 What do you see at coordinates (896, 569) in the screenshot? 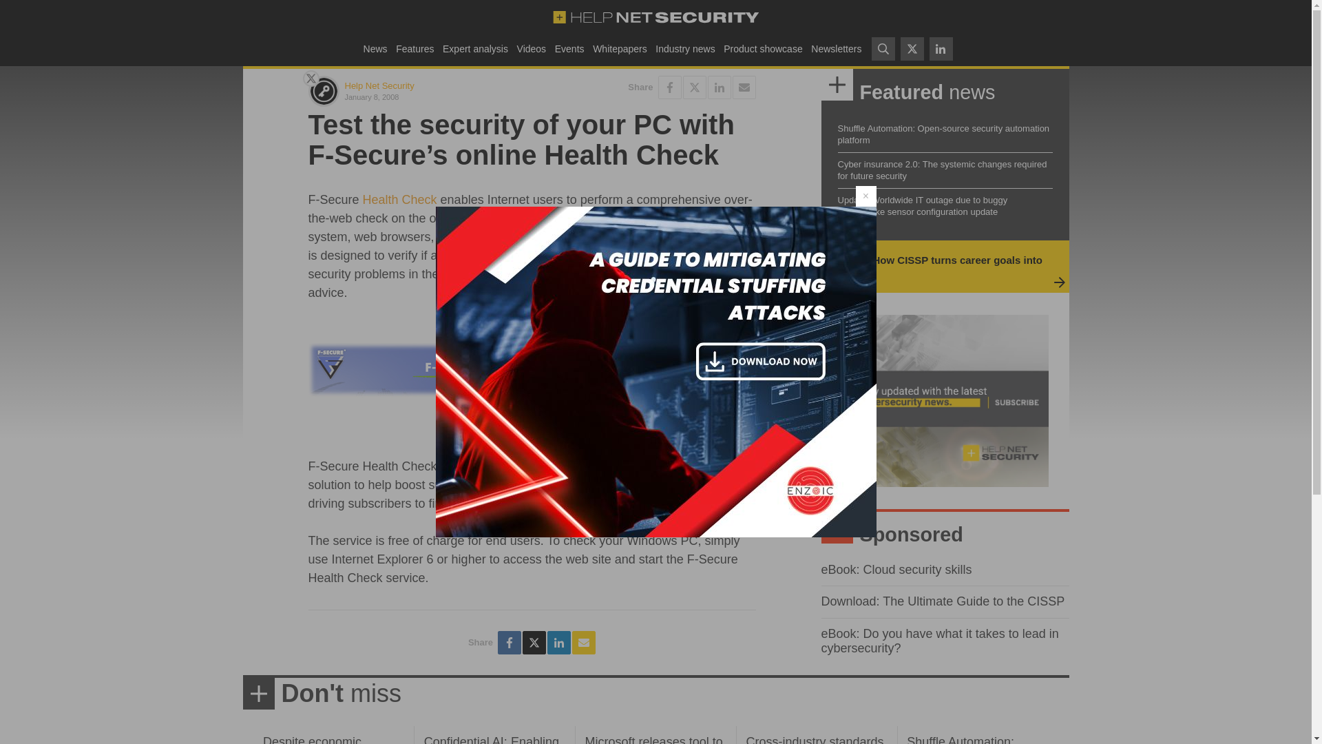
I see `eBook: Cloud security skills` at bounding box center [896, 569].